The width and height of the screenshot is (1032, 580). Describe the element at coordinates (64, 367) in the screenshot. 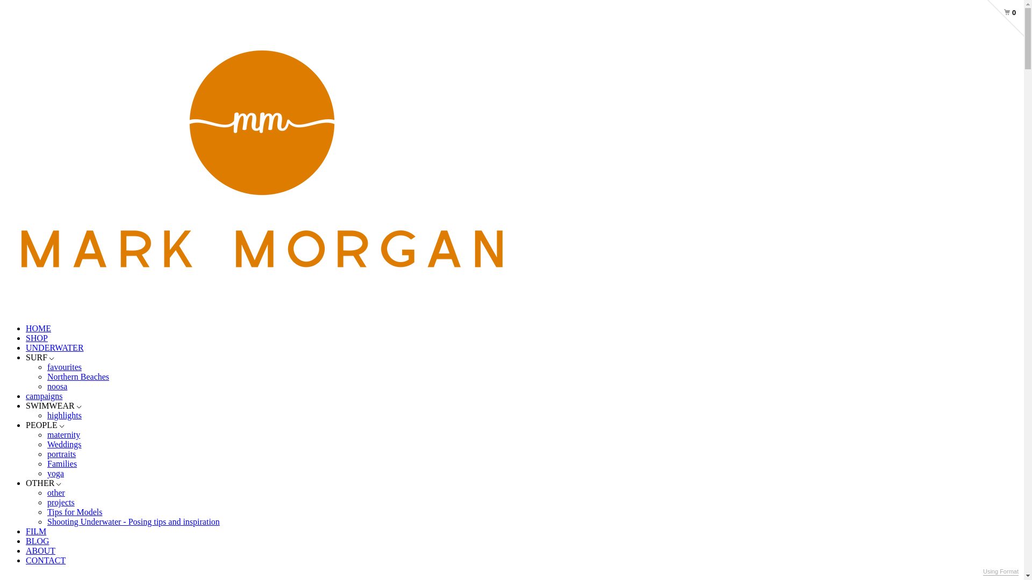

I see `favourites` at that location.